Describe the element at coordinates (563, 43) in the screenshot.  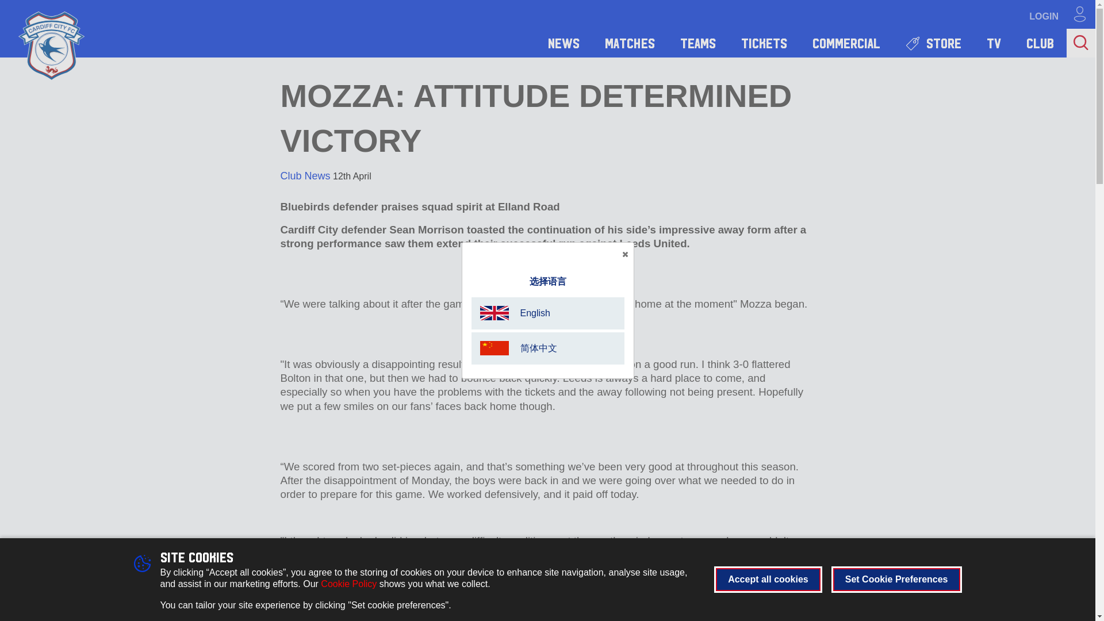
I see `NEWS` at that location.